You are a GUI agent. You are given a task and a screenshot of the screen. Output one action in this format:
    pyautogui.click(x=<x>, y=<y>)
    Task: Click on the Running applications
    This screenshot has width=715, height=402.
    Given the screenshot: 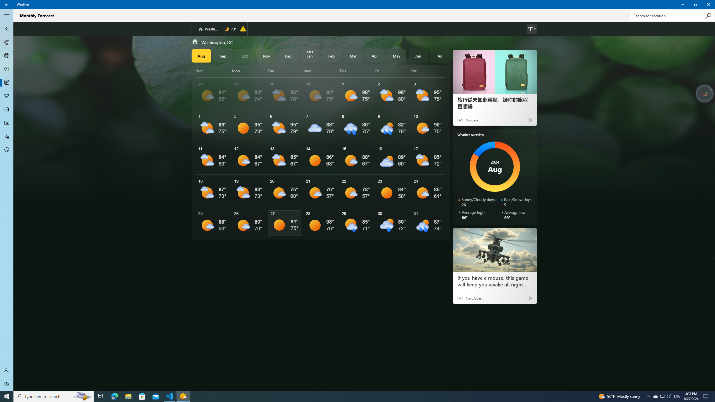 What is the action you would take?
    pyautogui.click(x=347, y=396)
    